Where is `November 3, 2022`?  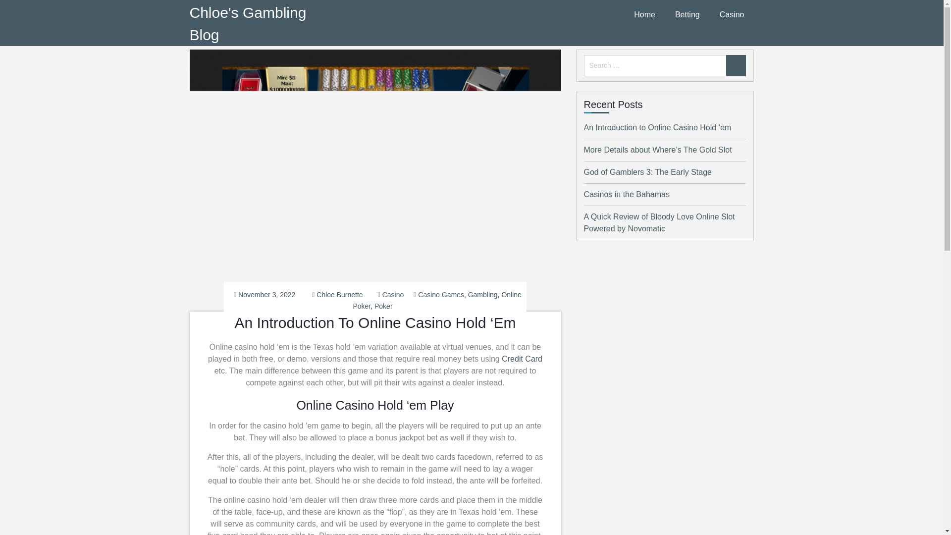 November 3, 2022 is located at coordinates (266, 294).